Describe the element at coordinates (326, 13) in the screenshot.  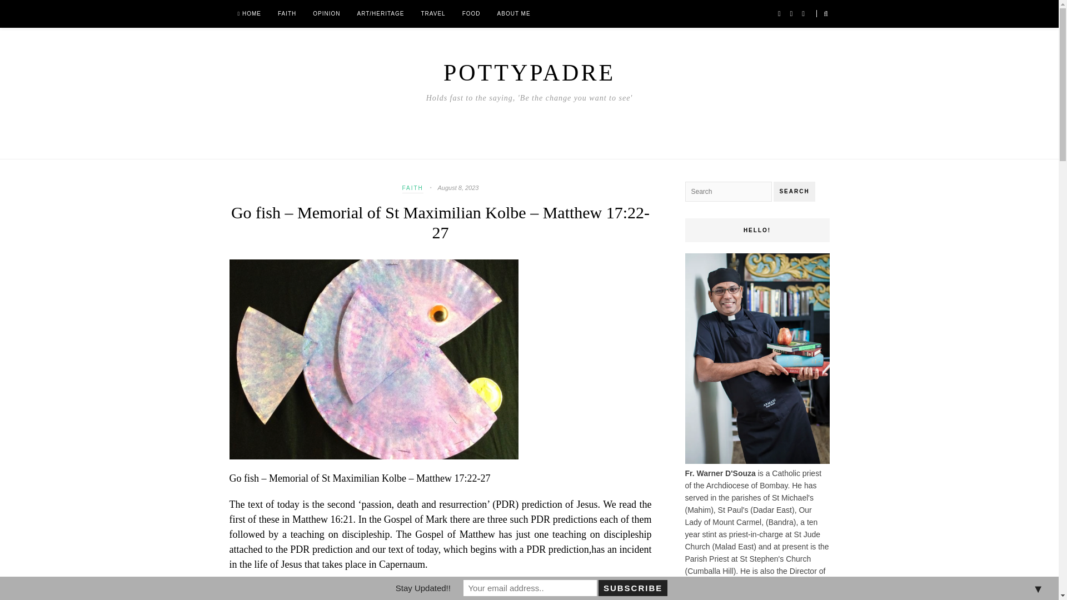
I see `OPINION` at that location.